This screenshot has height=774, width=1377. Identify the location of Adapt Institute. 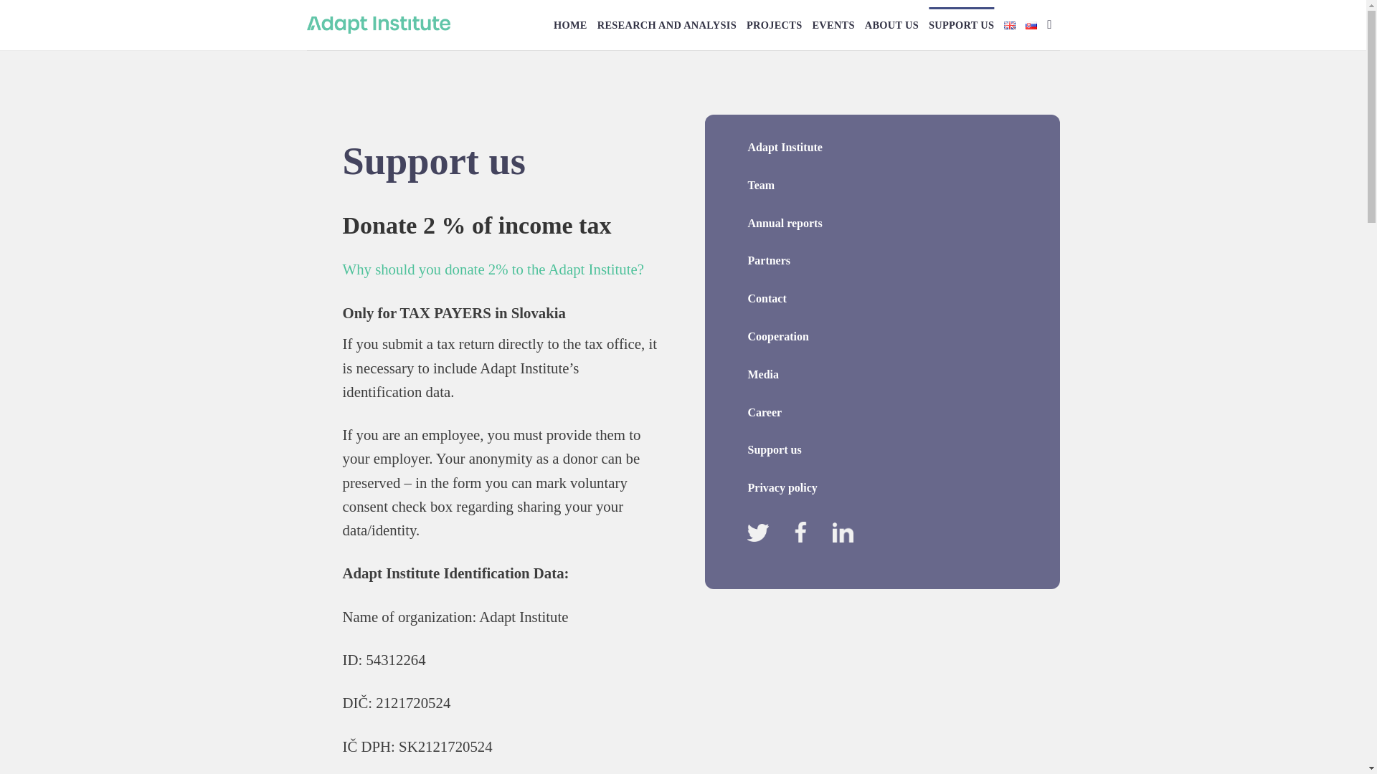
(785, 146).